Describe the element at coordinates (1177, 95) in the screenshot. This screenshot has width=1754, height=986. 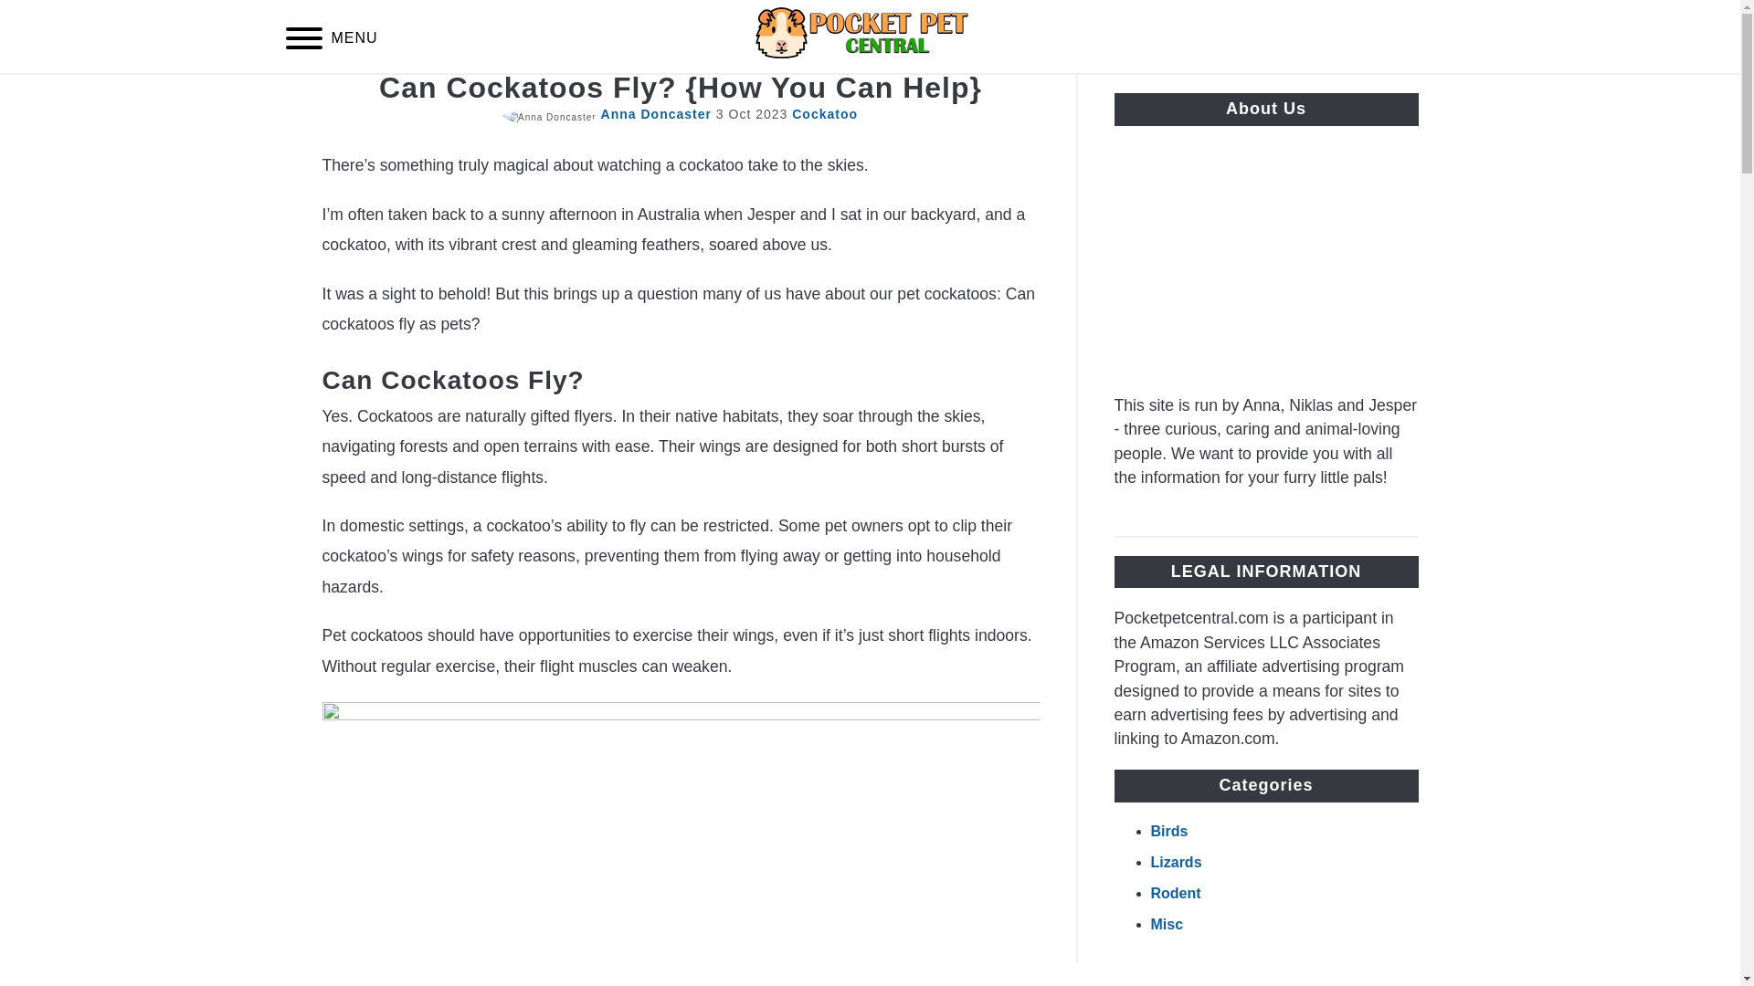
I see `CONTACT US` at that location.